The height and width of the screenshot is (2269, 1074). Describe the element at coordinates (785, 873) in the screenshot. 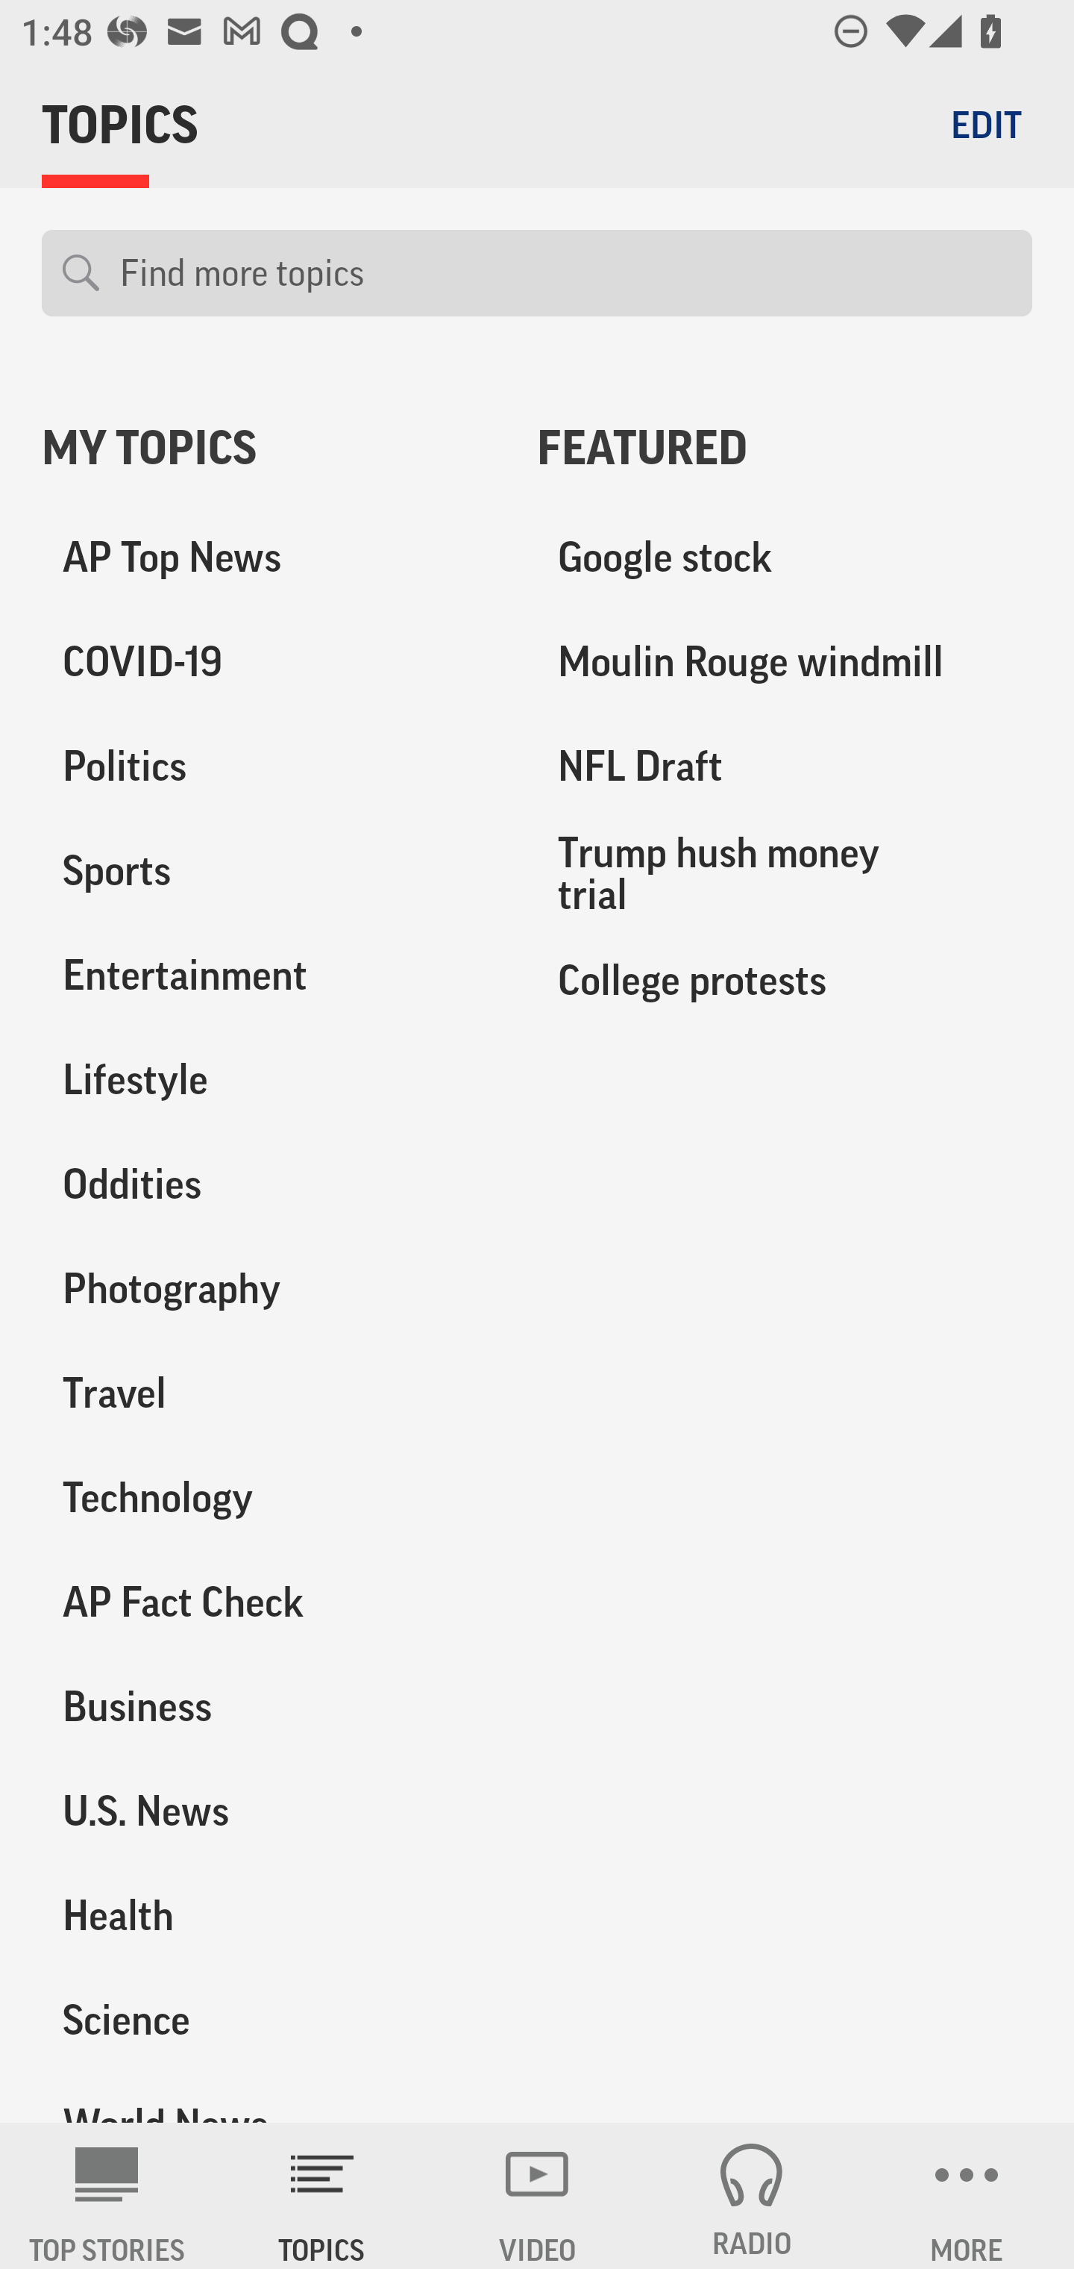

I see `Trump hush money trial` at that location.